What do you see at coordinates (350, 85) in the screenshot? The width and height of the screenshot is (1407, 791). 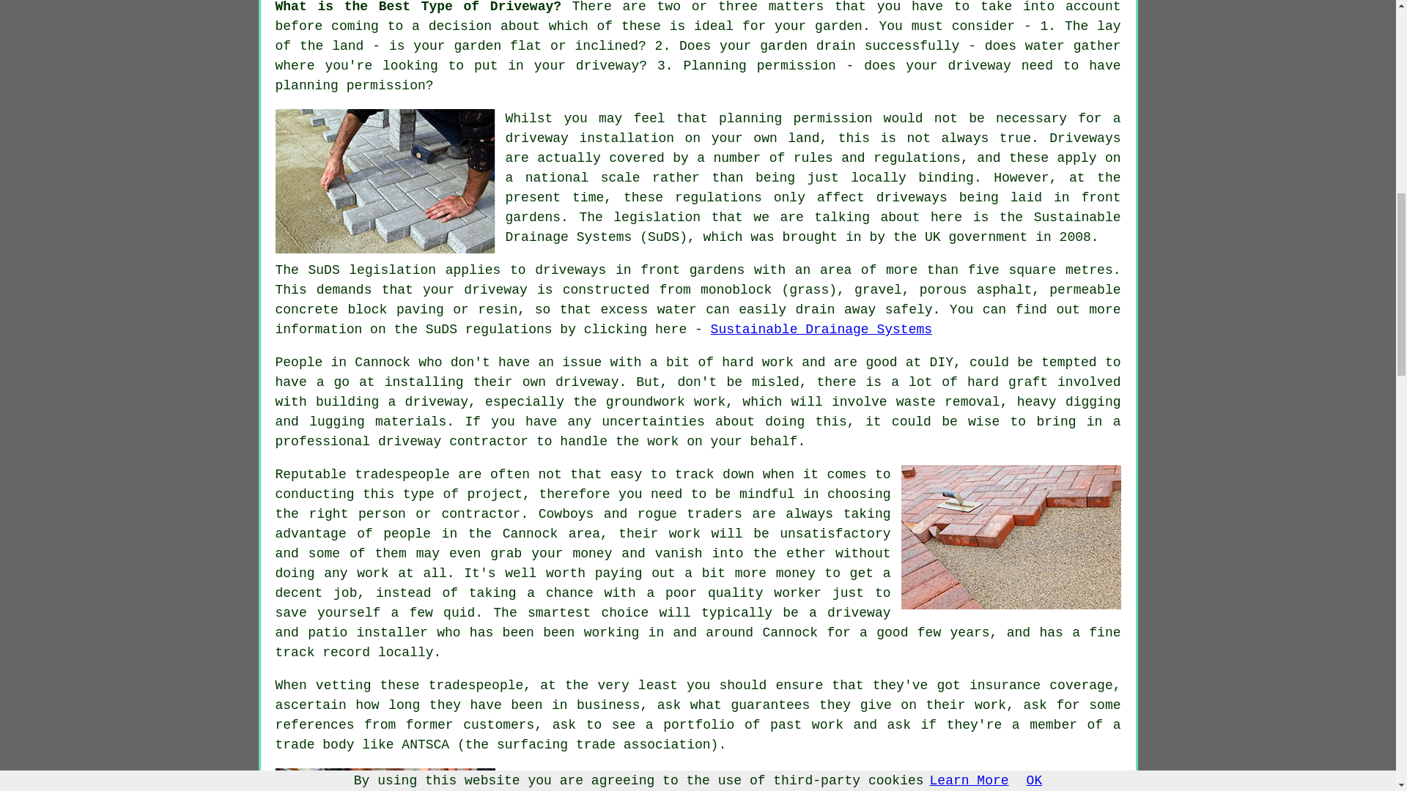 I see `planning permission` at bounding box center [350, 85].